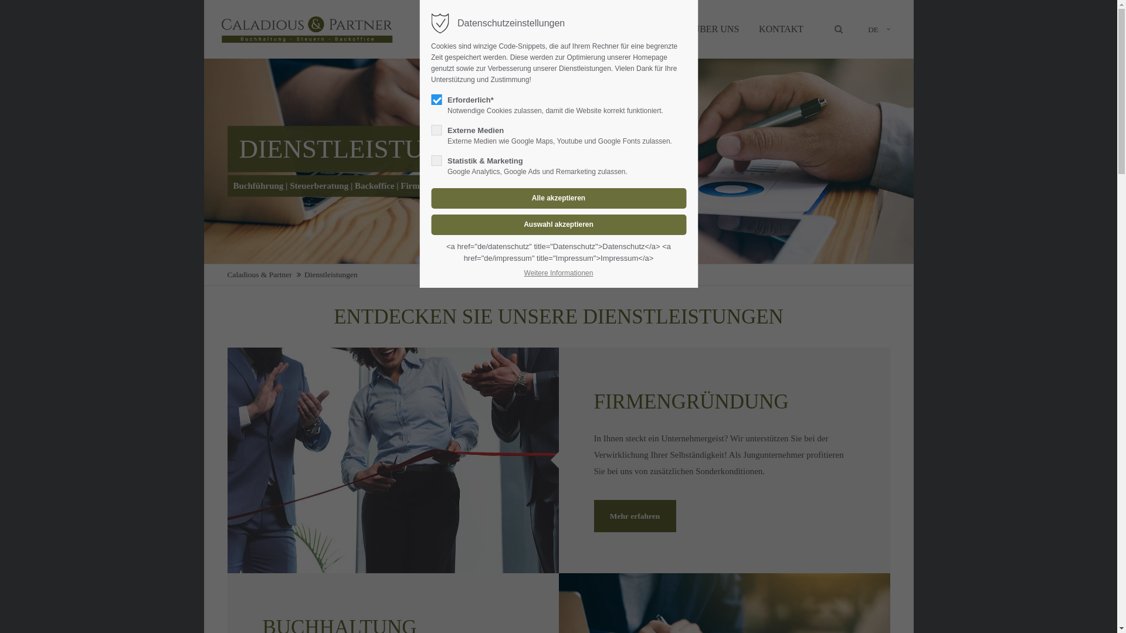 The height and width of the screenshot is (633, 1126). I want to click on KONTAKT, so click(781, 29).